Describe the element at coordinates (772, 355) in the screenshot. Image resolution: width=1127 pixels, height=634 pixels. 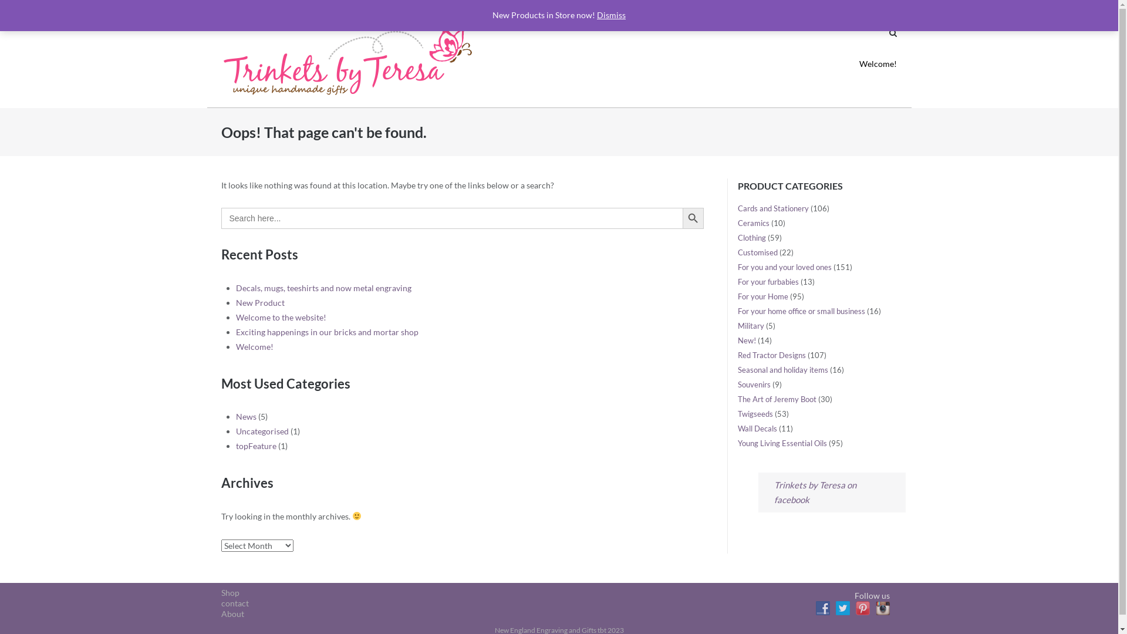
I see `Red Tractor Designs` at that location.